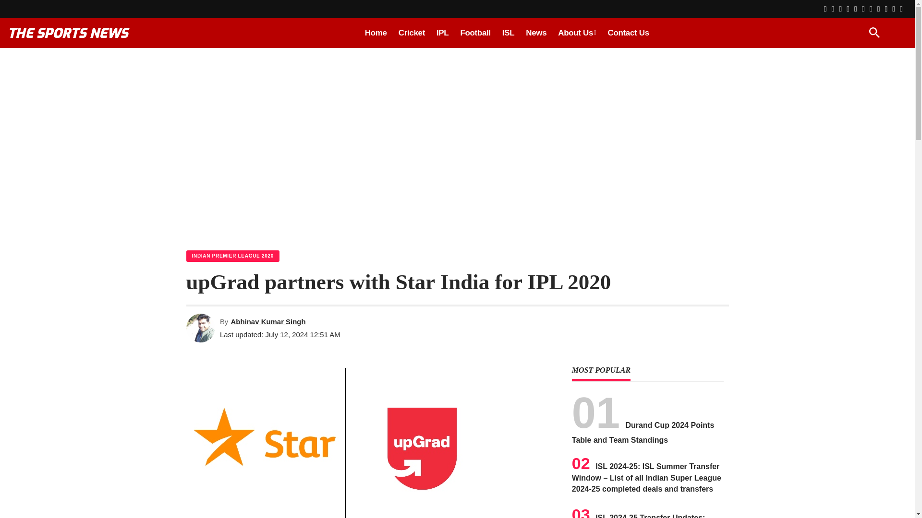 The image size is (922, 518). What do you see at coordinates (536, 33) in the screenshot?
I see `News` at bounding box center [536, 33].